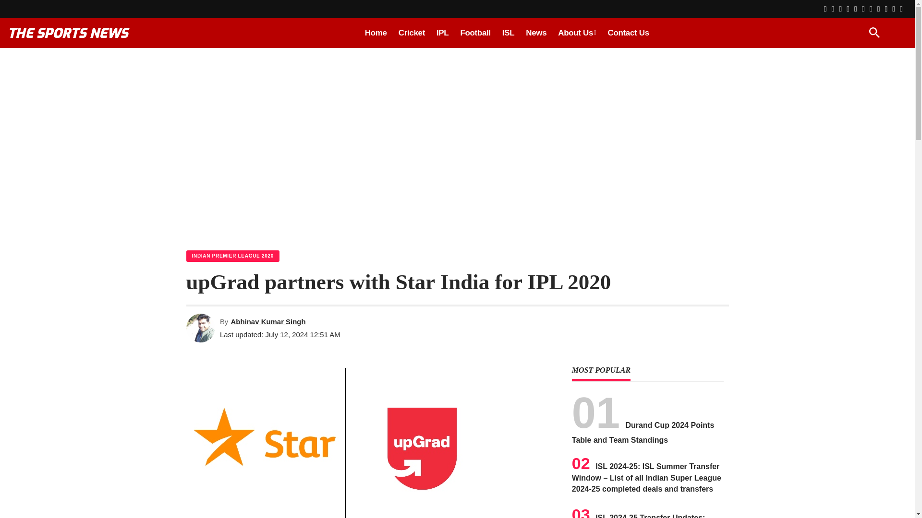 The image size is (922, 518). What do you see at coordinates (536, 33) in the screenshot?
I see `News` at bounding box center [536, 33].